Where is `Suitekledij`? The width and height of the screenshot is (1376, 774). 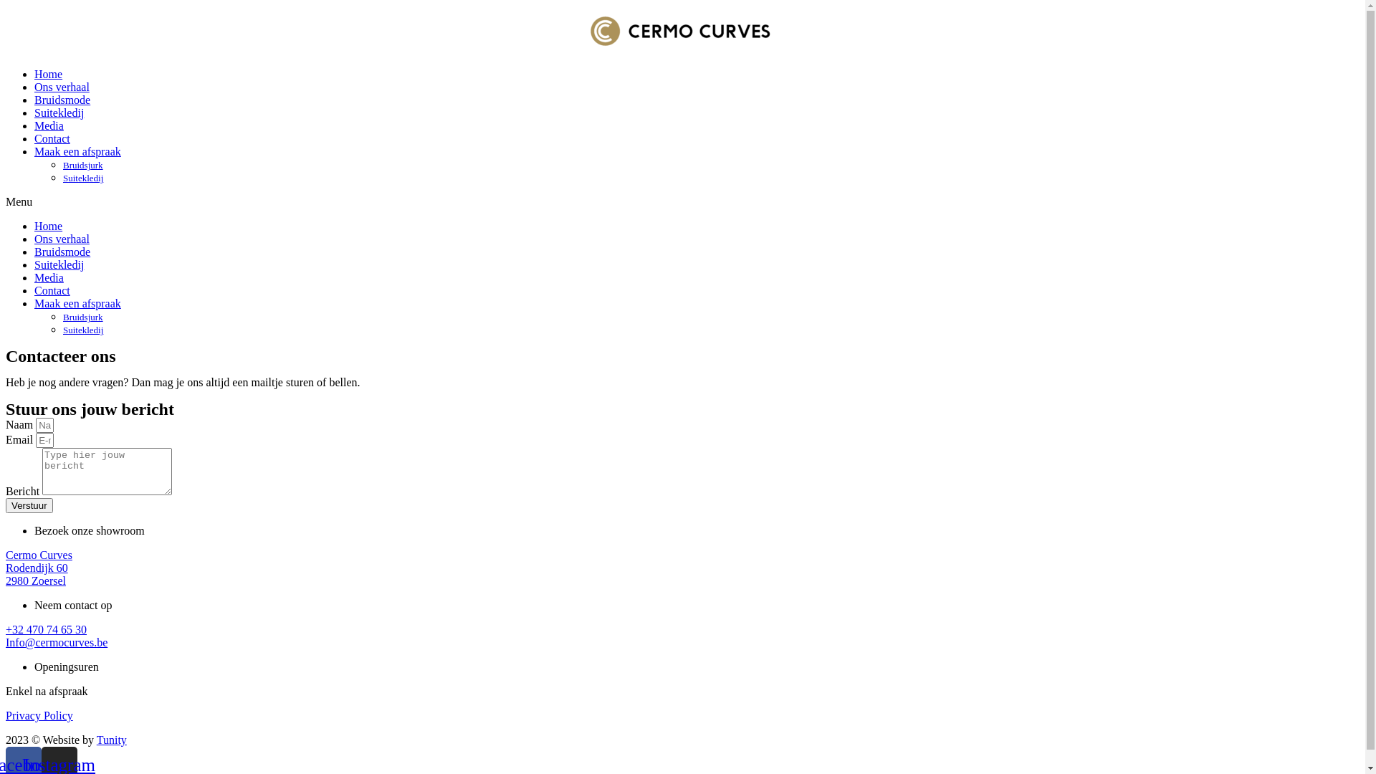
Suitekledij is located at coordinates (83, 178).